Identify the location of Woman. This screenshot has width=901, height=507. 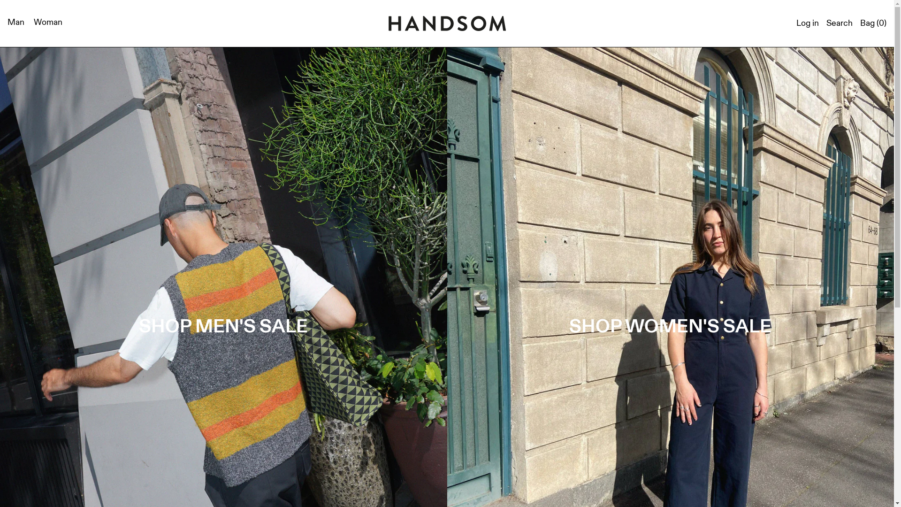
(49, 23).